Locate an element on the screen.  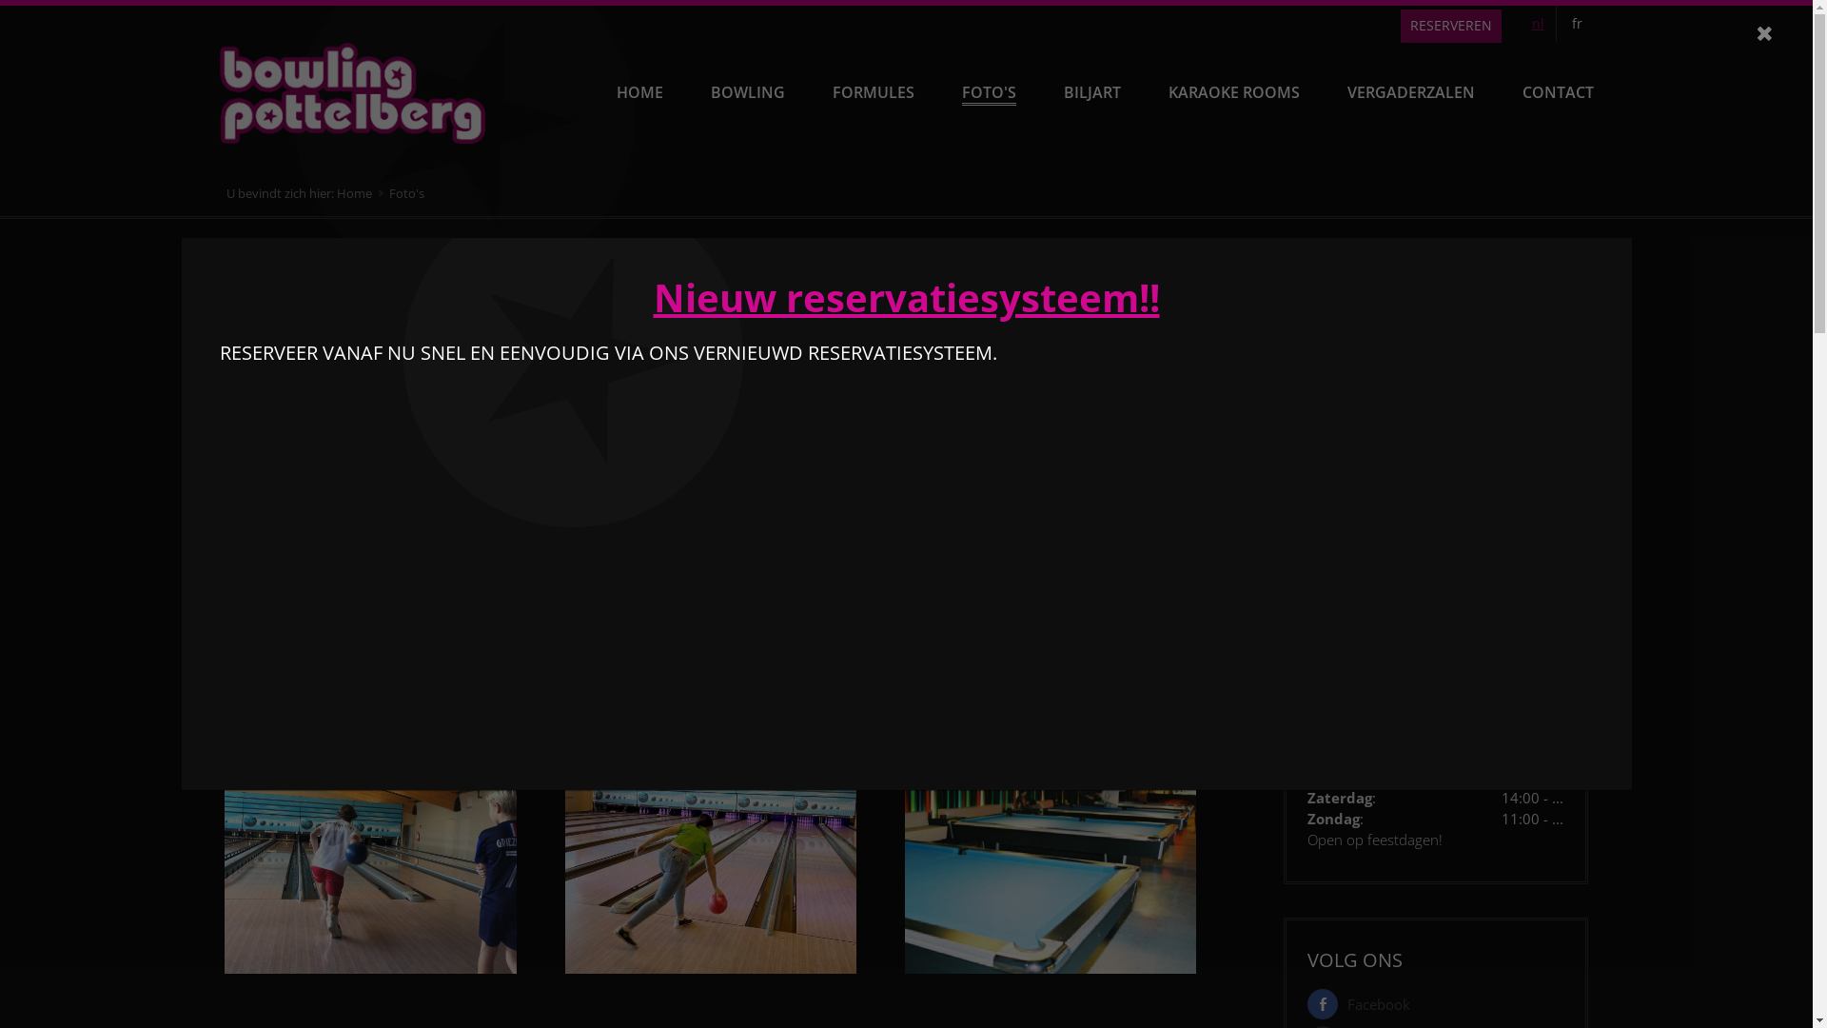
BOWLING is located at coordinates (747, 93).